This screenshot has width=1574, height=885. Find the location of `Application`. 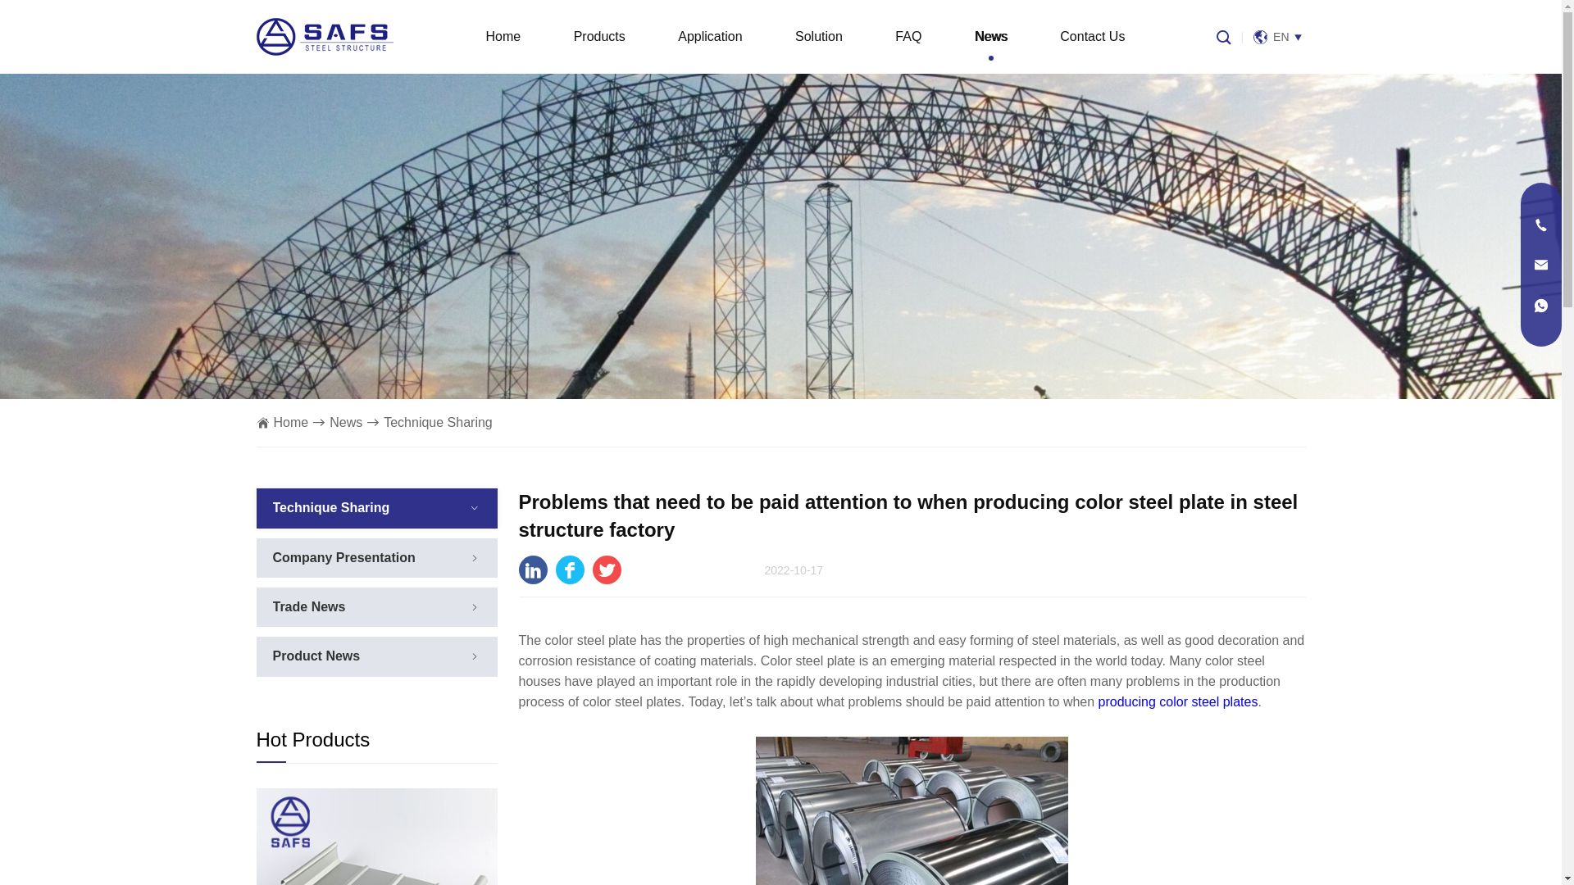

Application is located at coordinates (710, 36).